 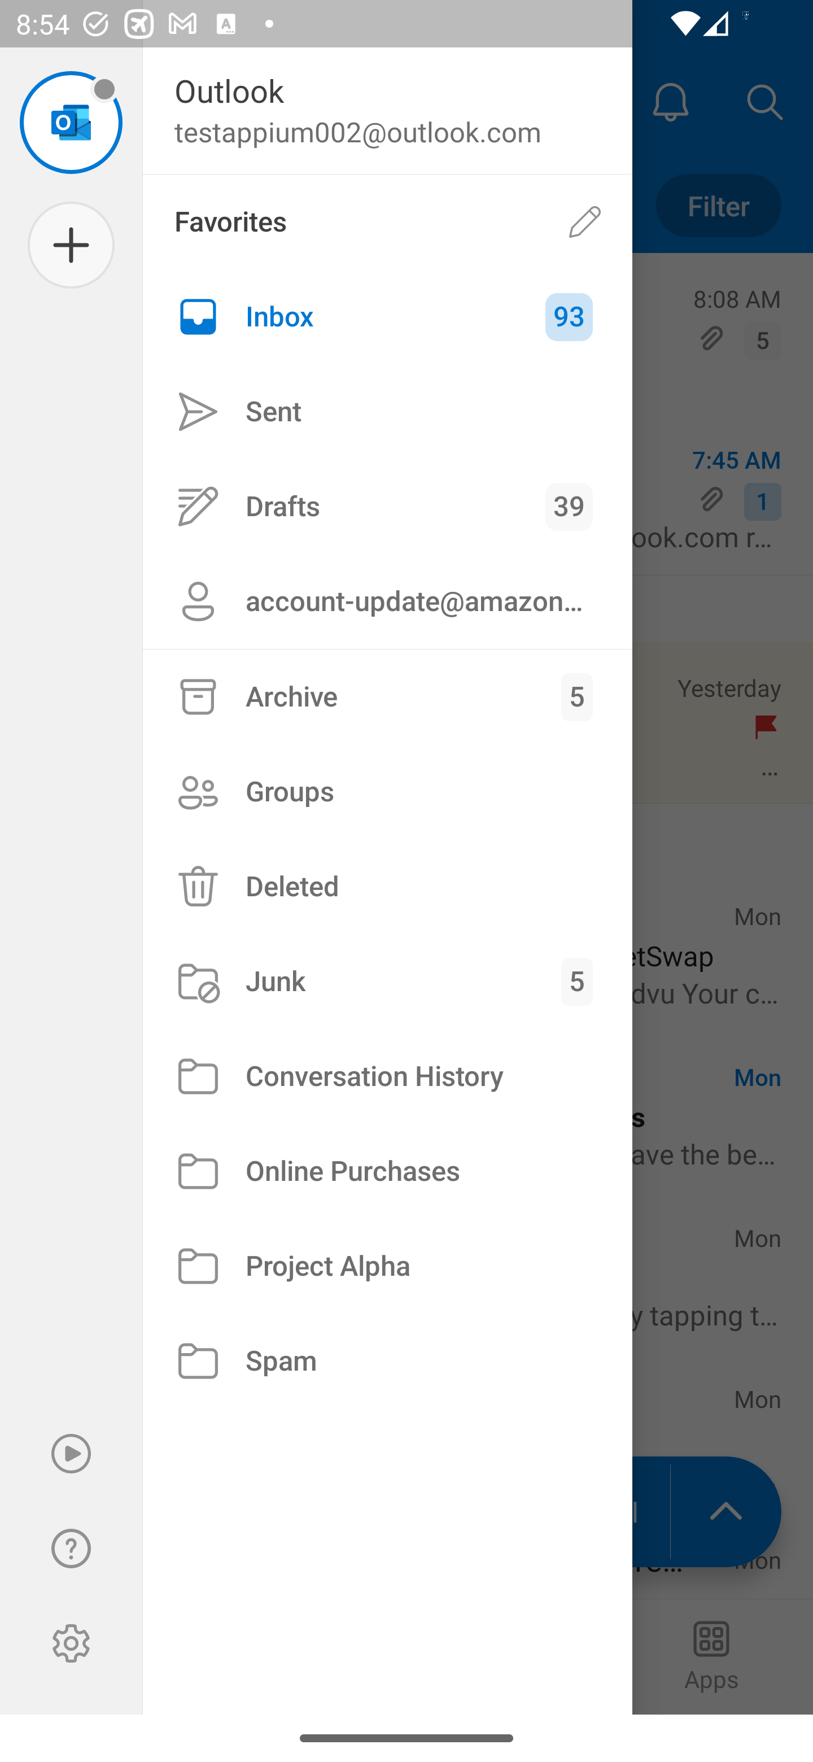 What do you see at coordinates (585, 221) in the screenshot?
I see `Edit favorites` at bounding box center [585, 221].